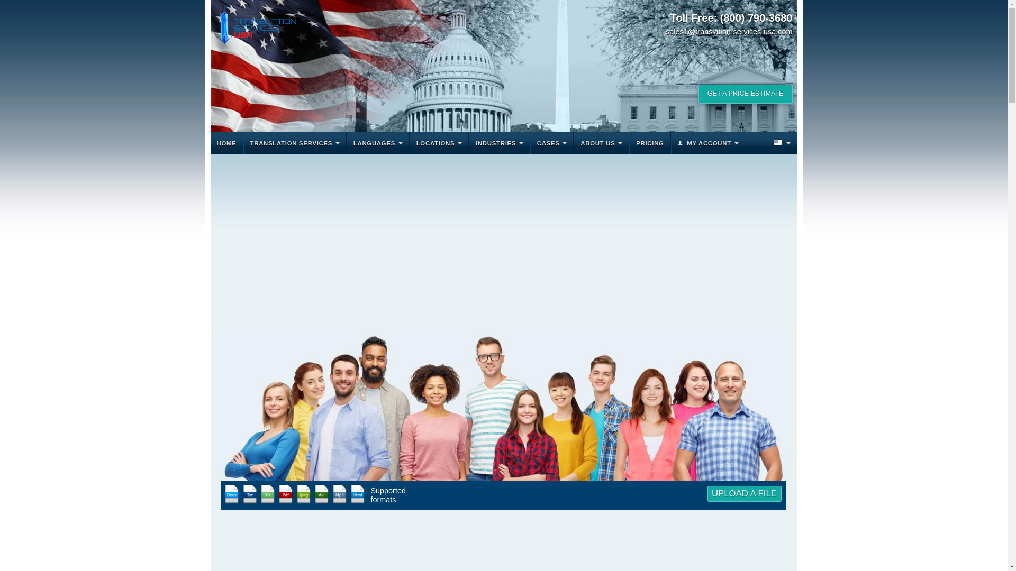 The width and height of the screenshot is (1016, 571). What do you see at coordinates (745, 94) in the screenshot?
I see `GET A PRICE ESTIMATE` at bounding box center [745, 94].